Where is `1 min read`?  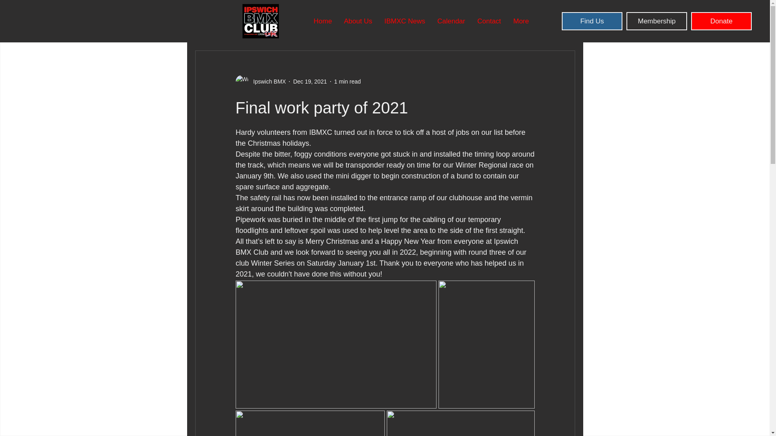 1 min read is located at coordinates (348, 82).